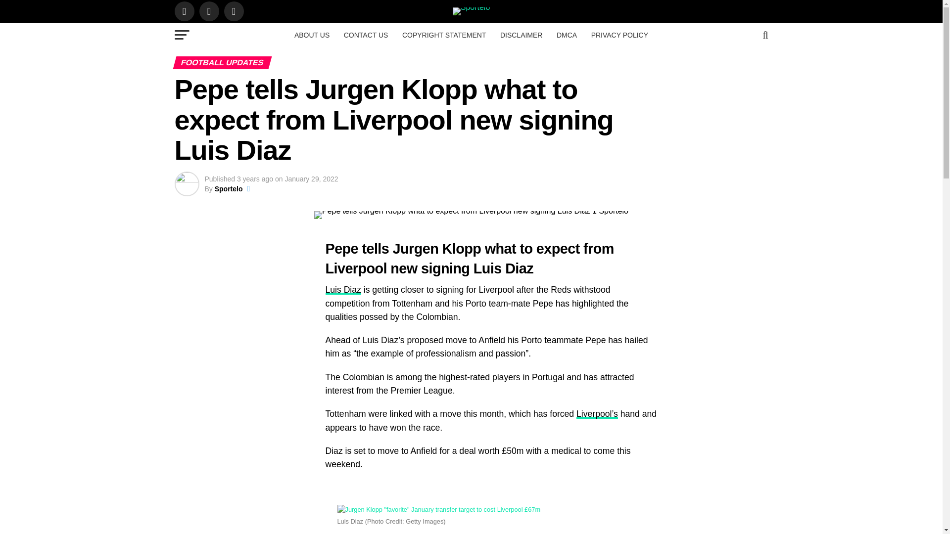 This screenshot has width=950, height=534. I want to click on Luis Diaz, so click(343, 290).